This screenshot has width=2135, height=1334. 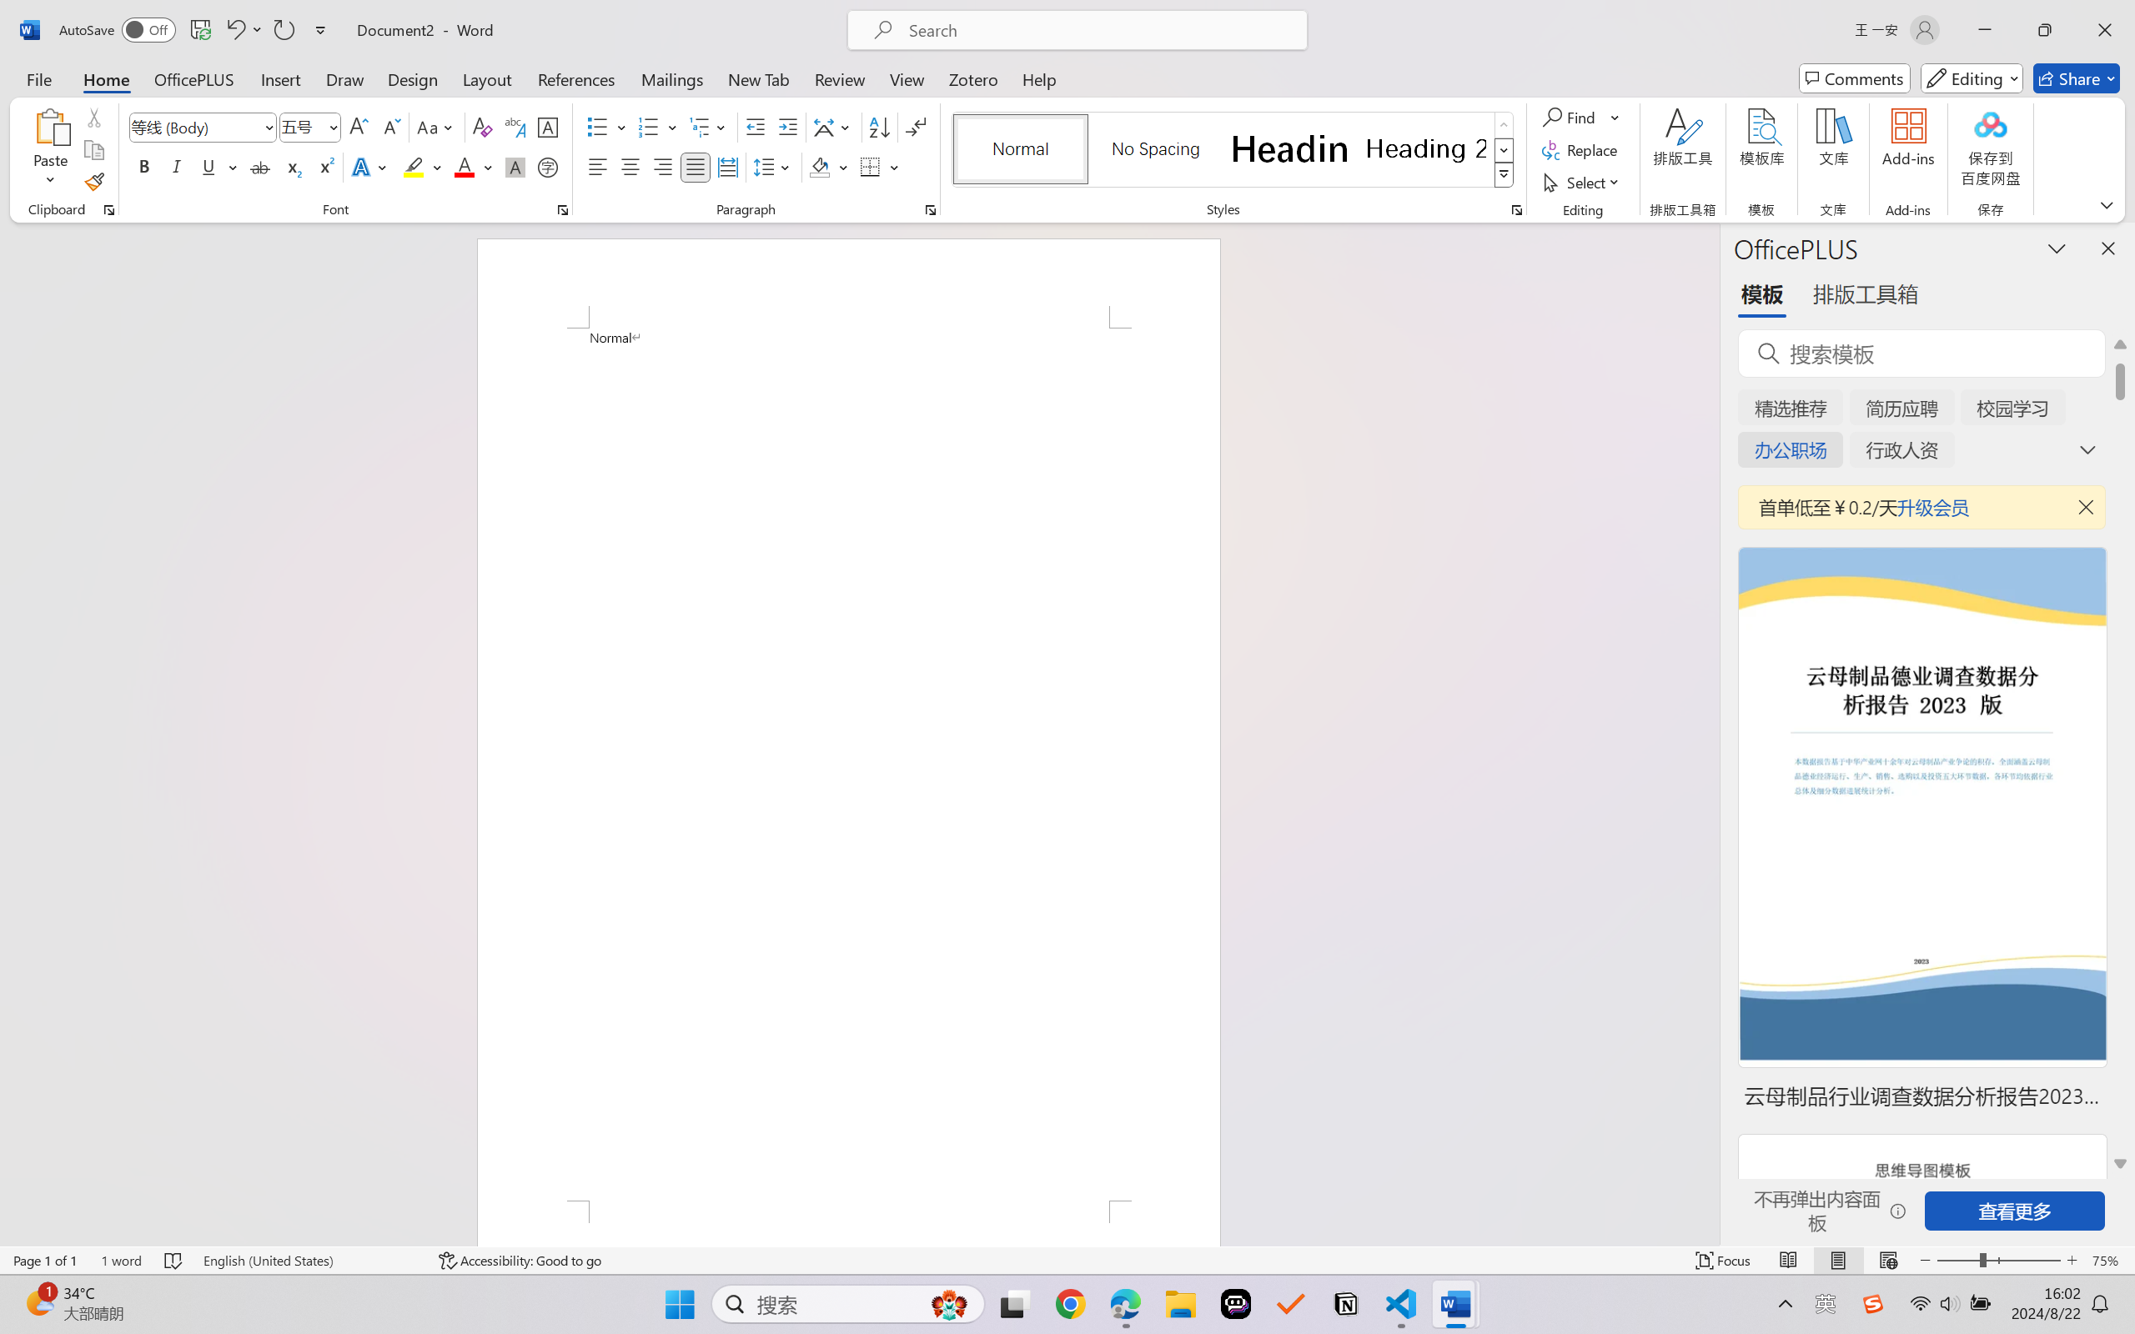 I want to click on Font..., so click(x=562, y=210).